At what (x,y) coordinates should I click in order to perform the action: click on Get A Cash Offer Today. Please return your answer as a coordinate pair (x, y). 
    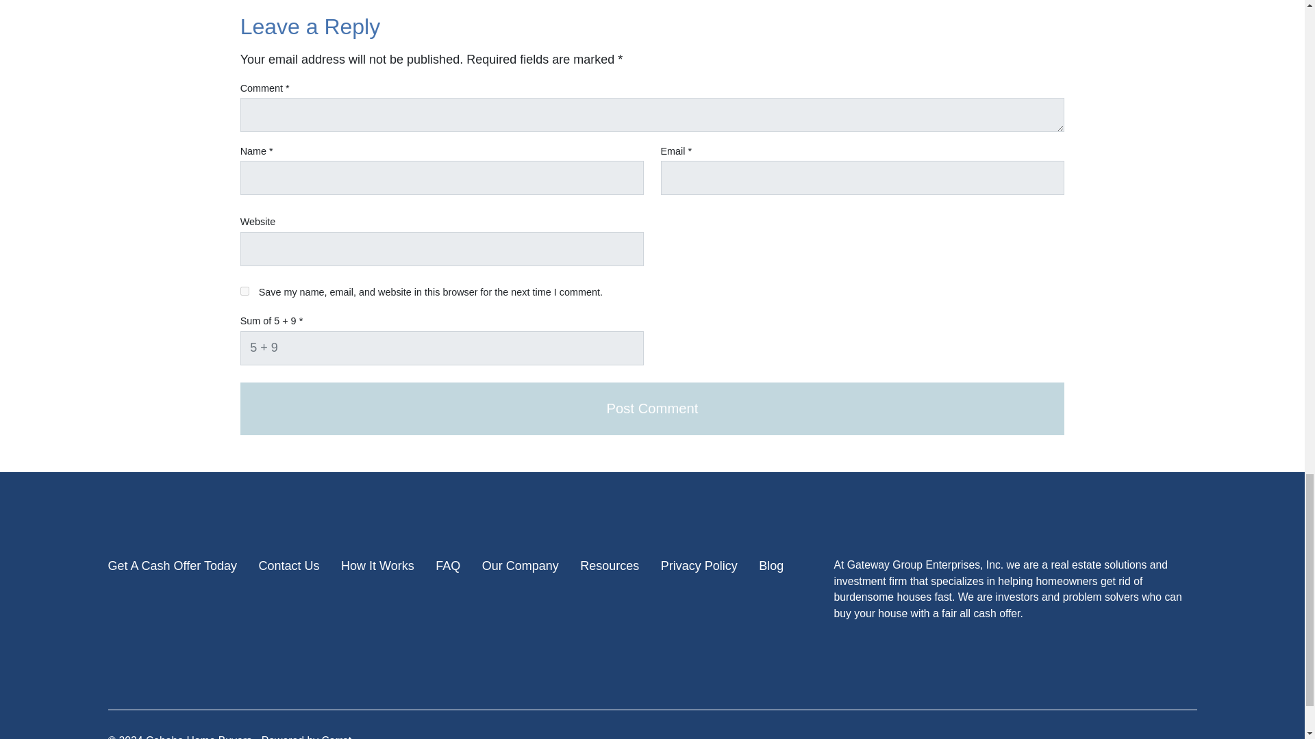
    Looking at the image, I should click on (172, 567).